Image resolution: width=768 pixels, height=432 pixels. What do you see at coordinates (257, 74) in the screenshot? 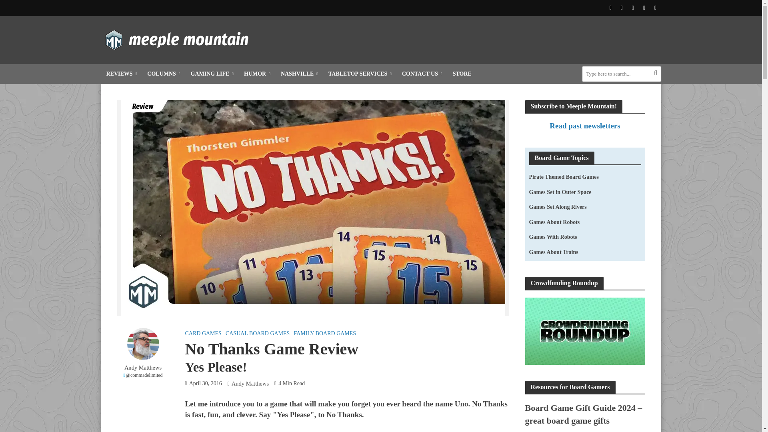
I see `HUMOR` at bounding box center [257, 74].